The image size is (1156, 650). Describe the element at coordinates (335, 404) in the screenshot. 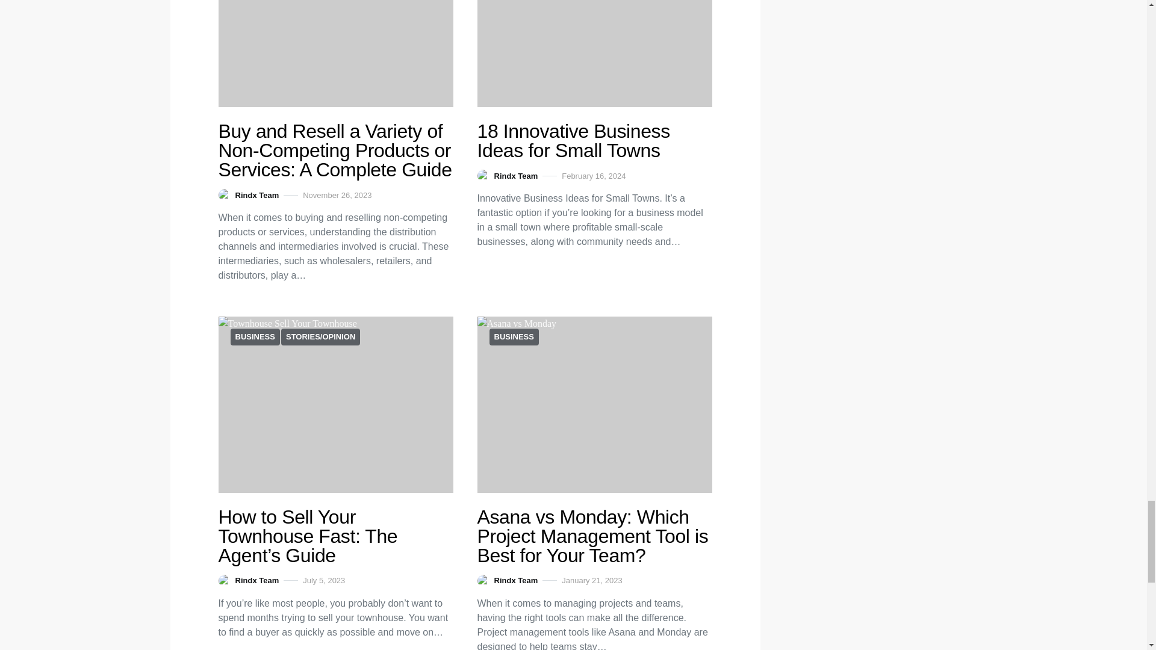

I see `Digital Collaboration` at that location.